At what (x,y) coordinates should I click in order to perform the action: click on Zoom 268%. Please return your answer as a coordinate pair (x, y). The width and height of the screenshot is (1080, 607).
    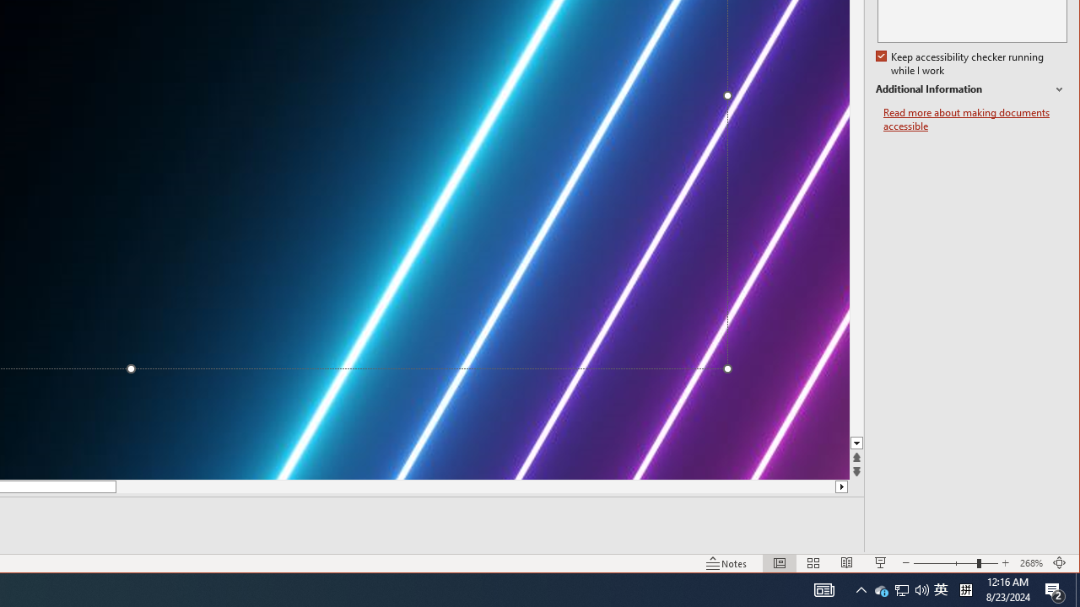
    Looking at the image, I should click on (1031, 563).